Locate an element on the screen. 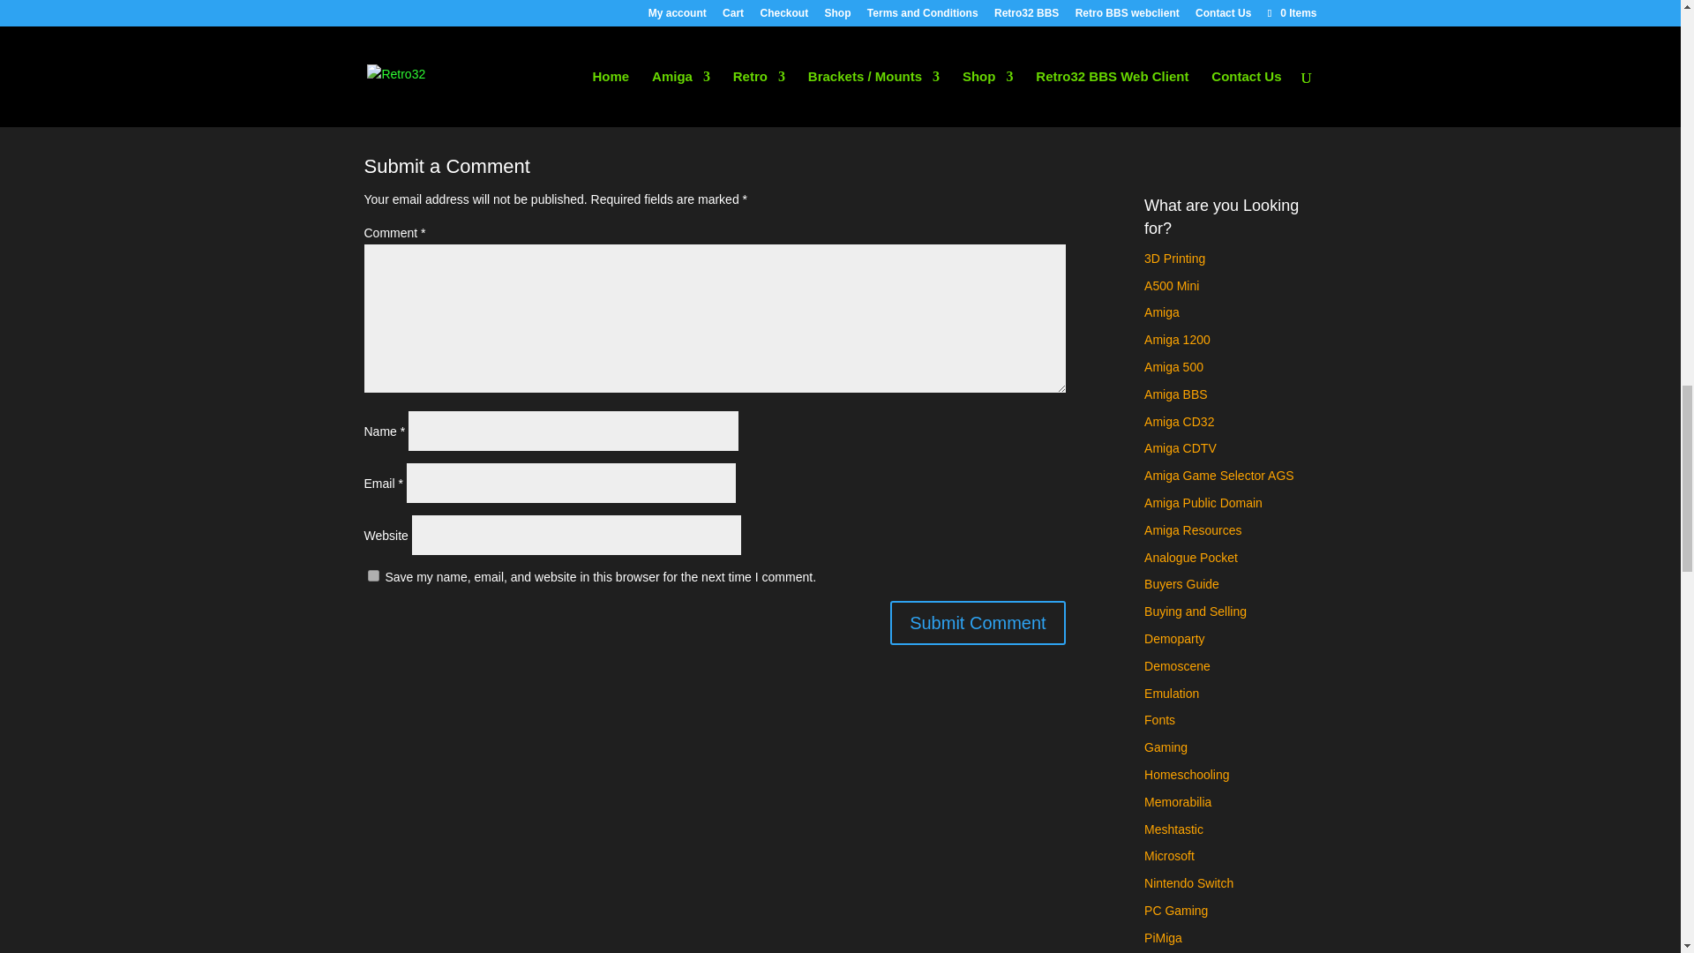 Image resolution: width=1694 pixels, height=953 pixels. Submit Comment is located at coordinates (978, 623).